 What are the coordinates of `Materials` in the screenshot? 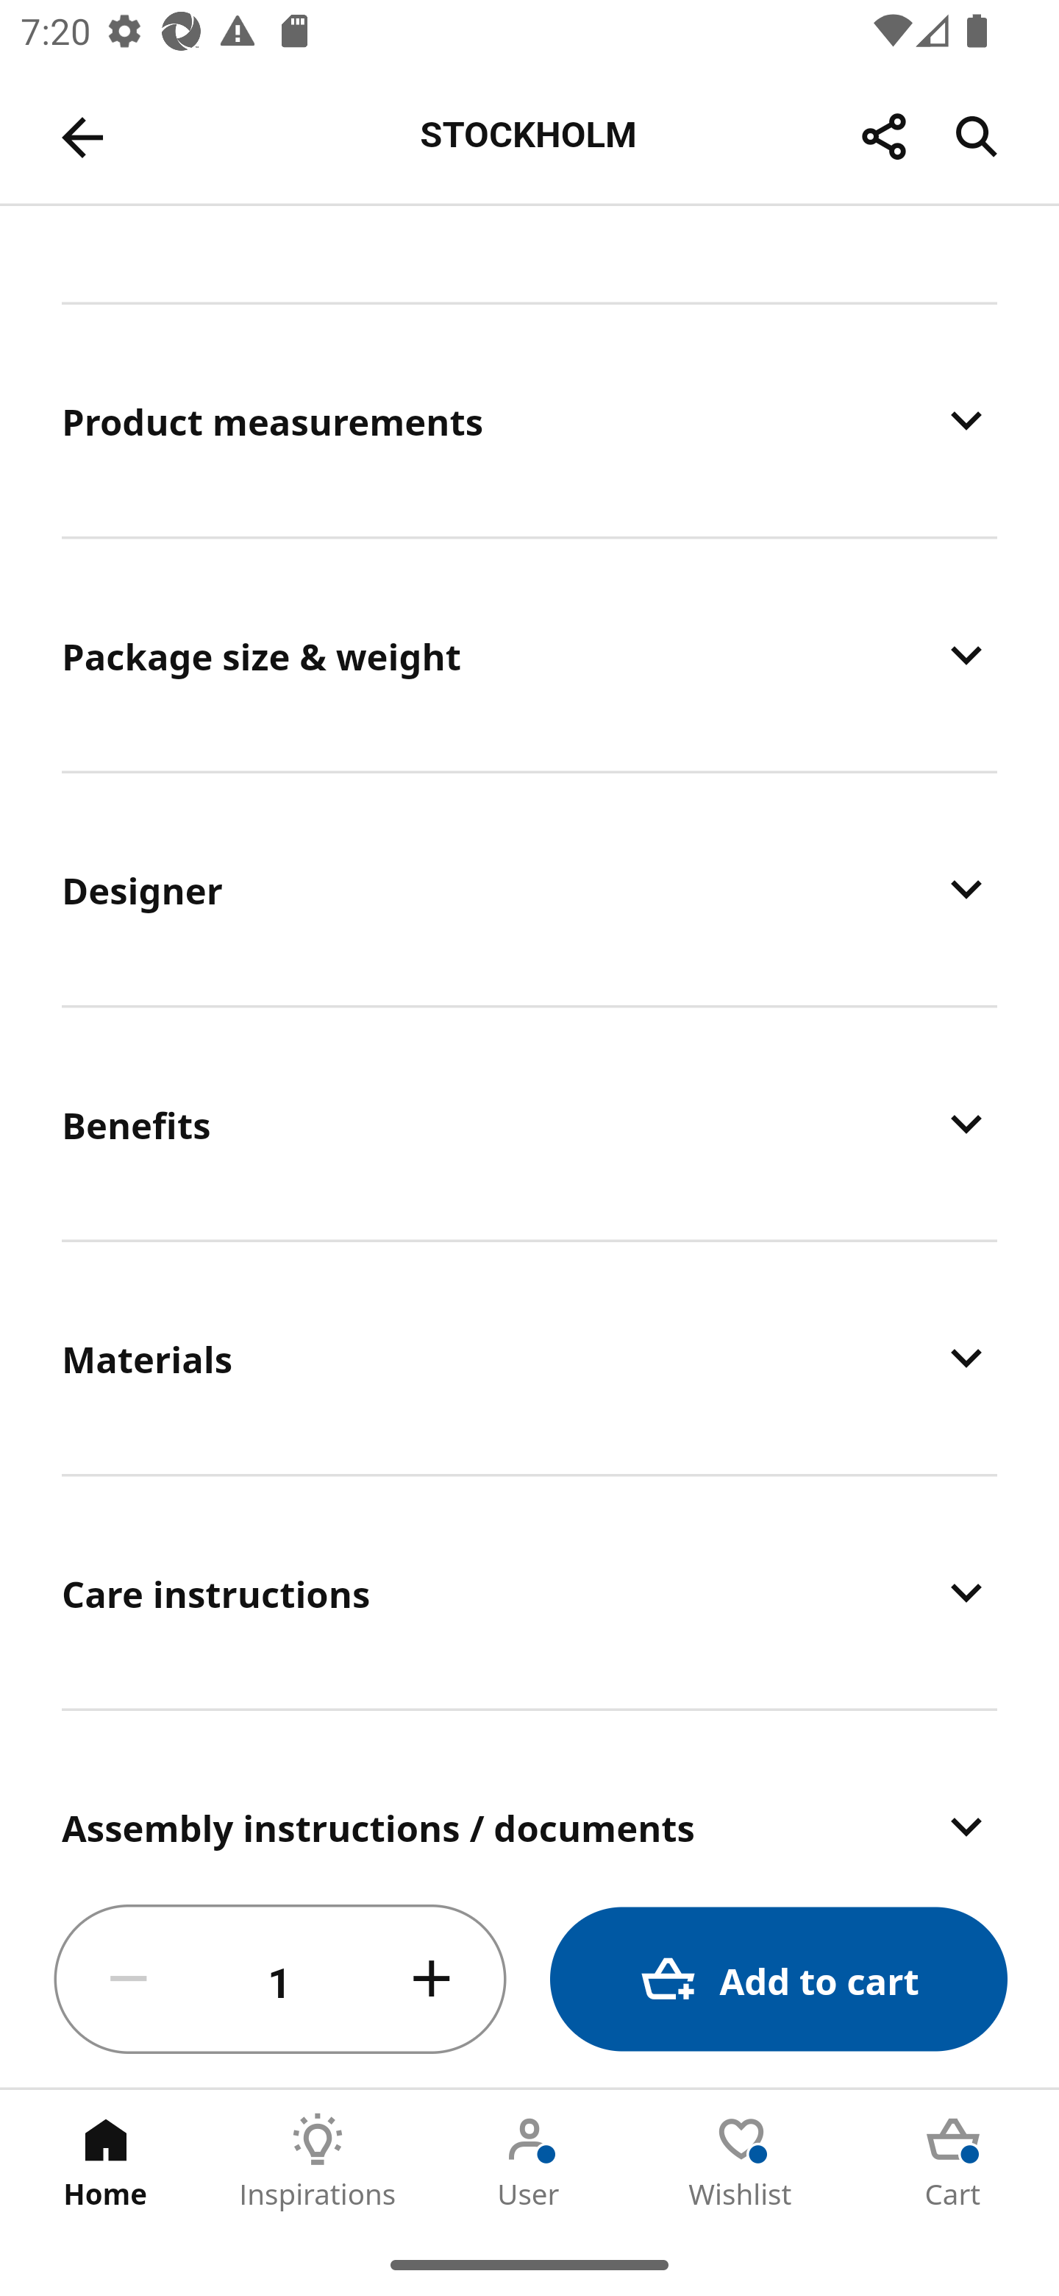 It's located at (529, 1358).